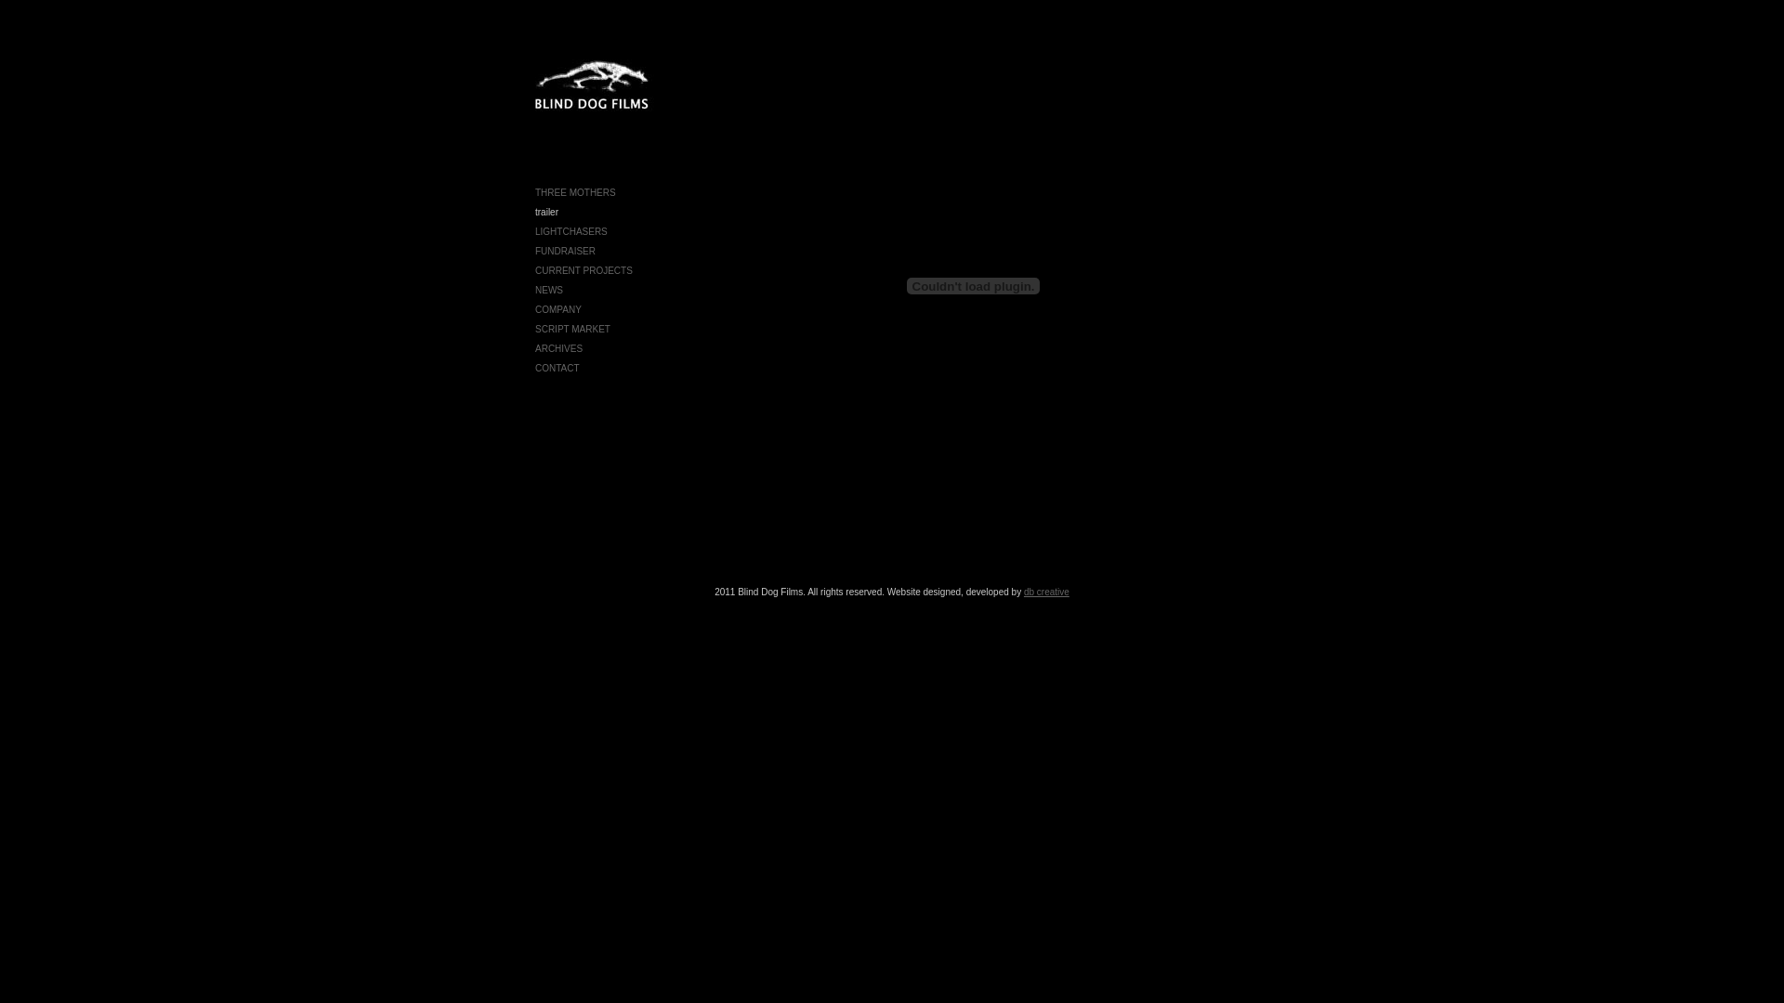  I want to click on THREE MOTHERS, so click(576, 193).